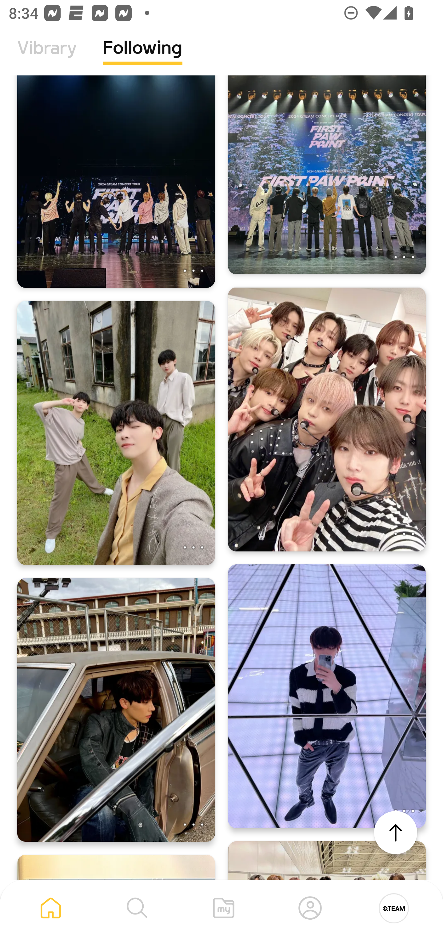 The width and height of the screenshot is (443, 936). I want to click on Following, so click(143, 57).